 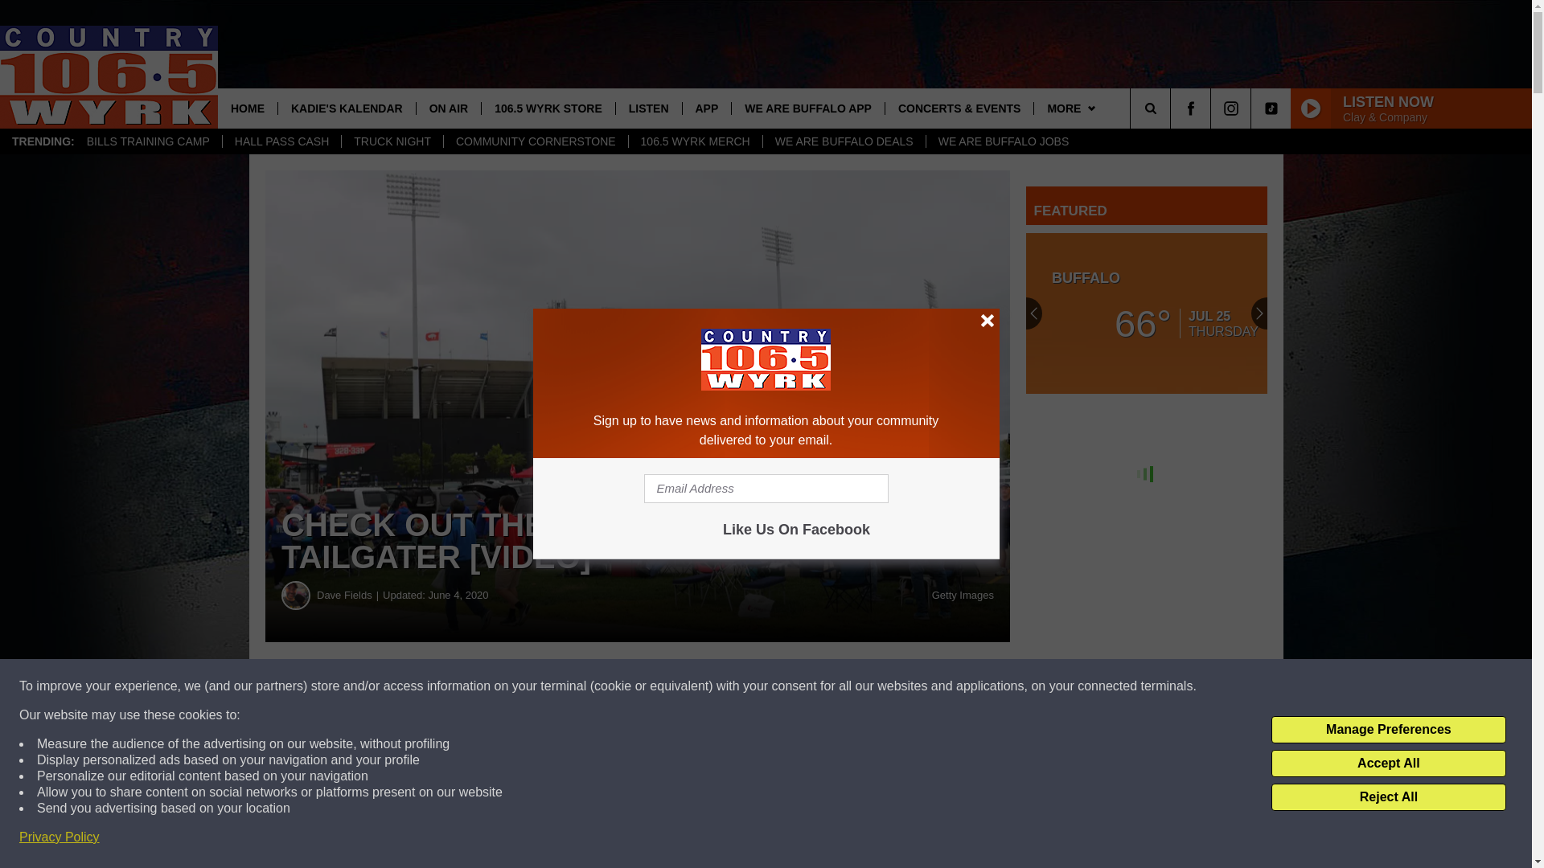 I want to click on Reject All, so click(x=1388, y=797).